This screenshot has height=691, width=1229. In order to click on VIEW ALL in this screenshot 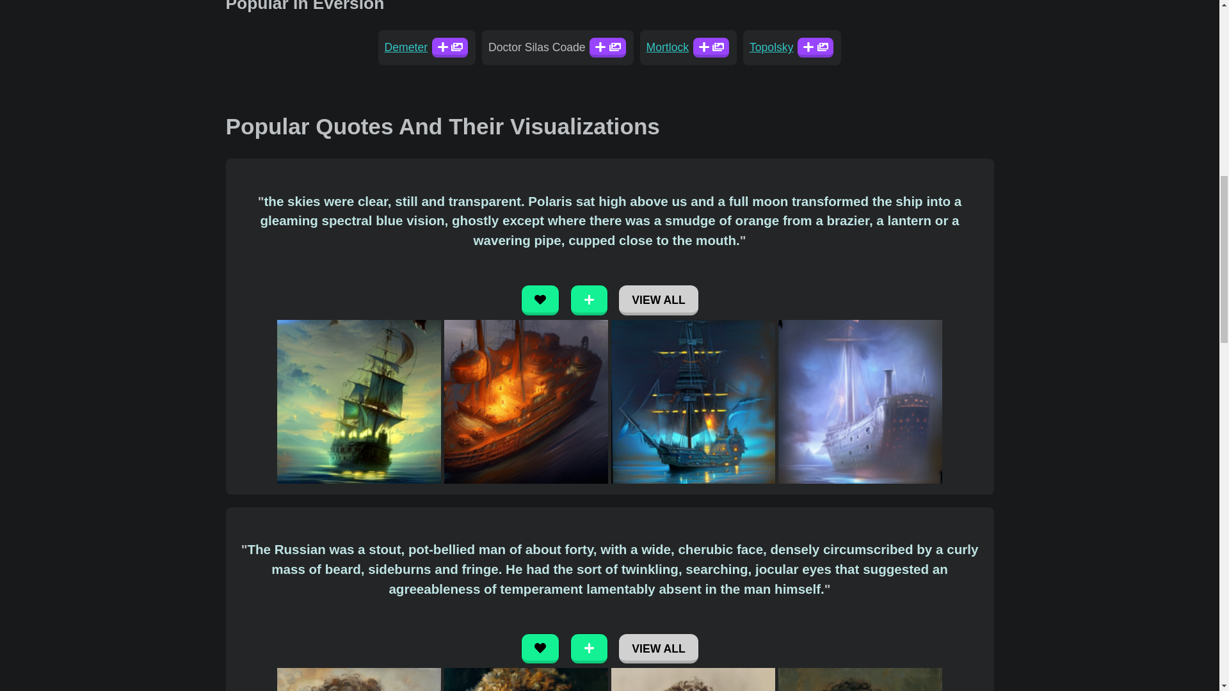, I will do `click(658, 649)`.